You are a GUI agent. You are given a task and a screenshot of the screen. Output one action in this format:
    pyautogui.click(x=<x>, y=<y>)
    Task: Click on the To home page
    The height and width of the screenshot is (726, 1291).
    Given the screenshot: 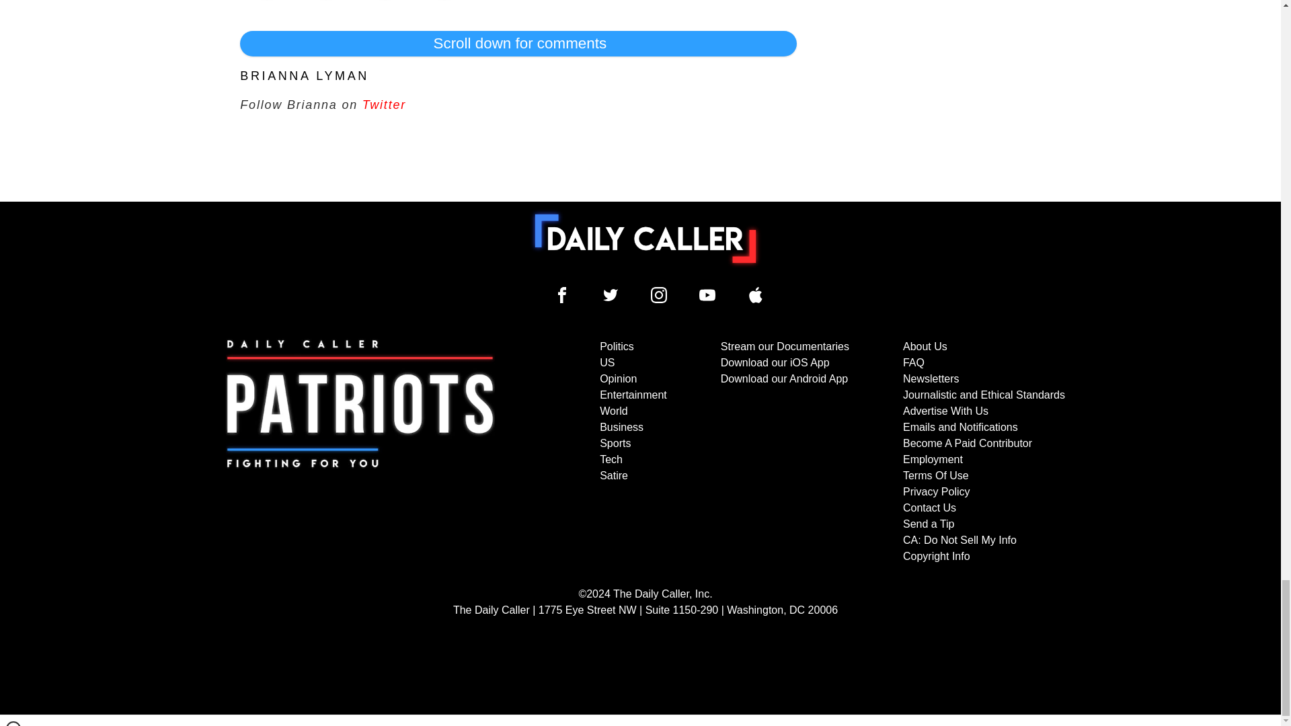 What is the action you would take?
    pyautogui.click(x=645, y=238)
    